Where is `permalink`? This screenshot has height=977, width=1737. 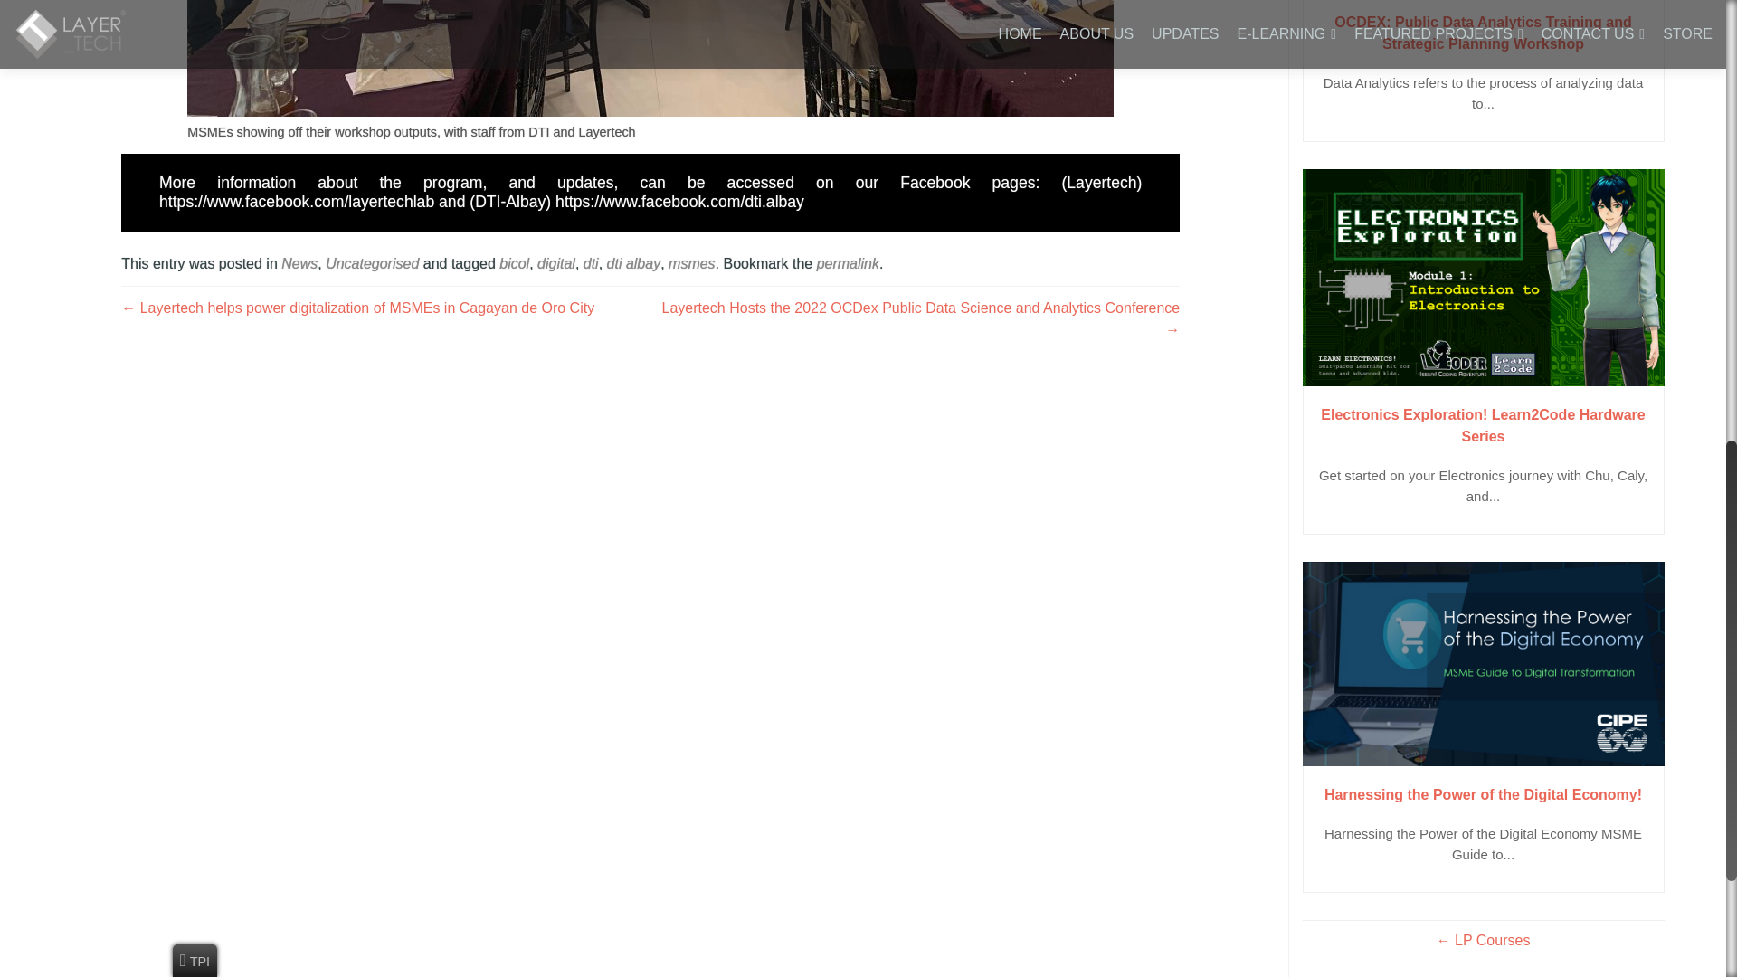
permalink is located at coordinates (847, 263).